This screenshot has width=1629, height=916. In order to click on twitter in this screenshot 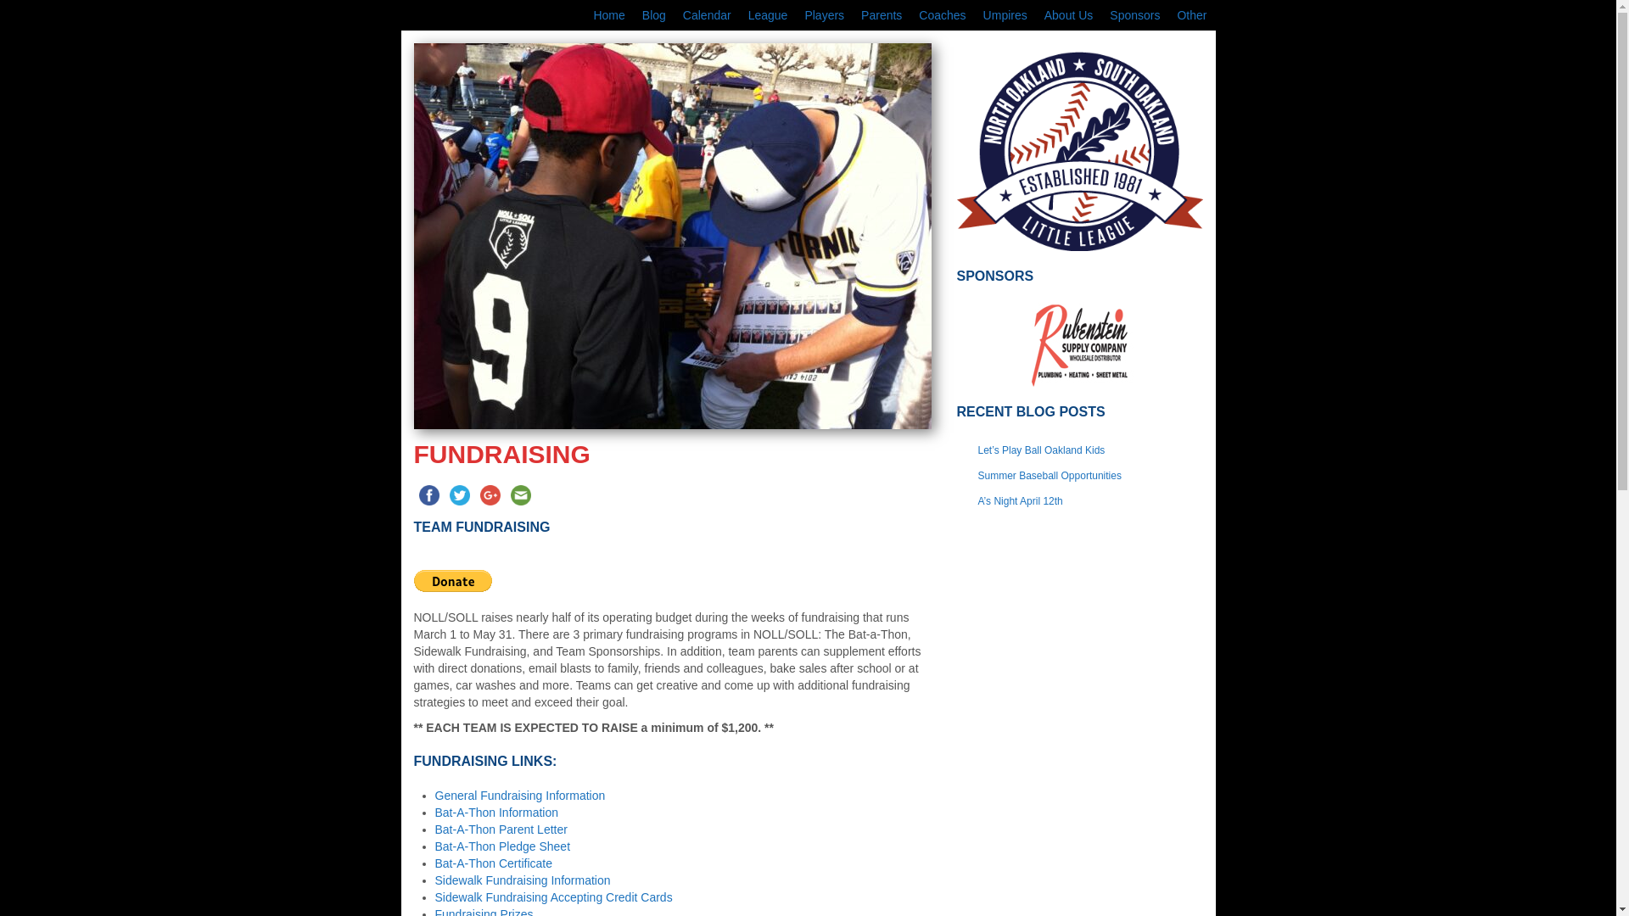, I will do `click(460, 494)`.